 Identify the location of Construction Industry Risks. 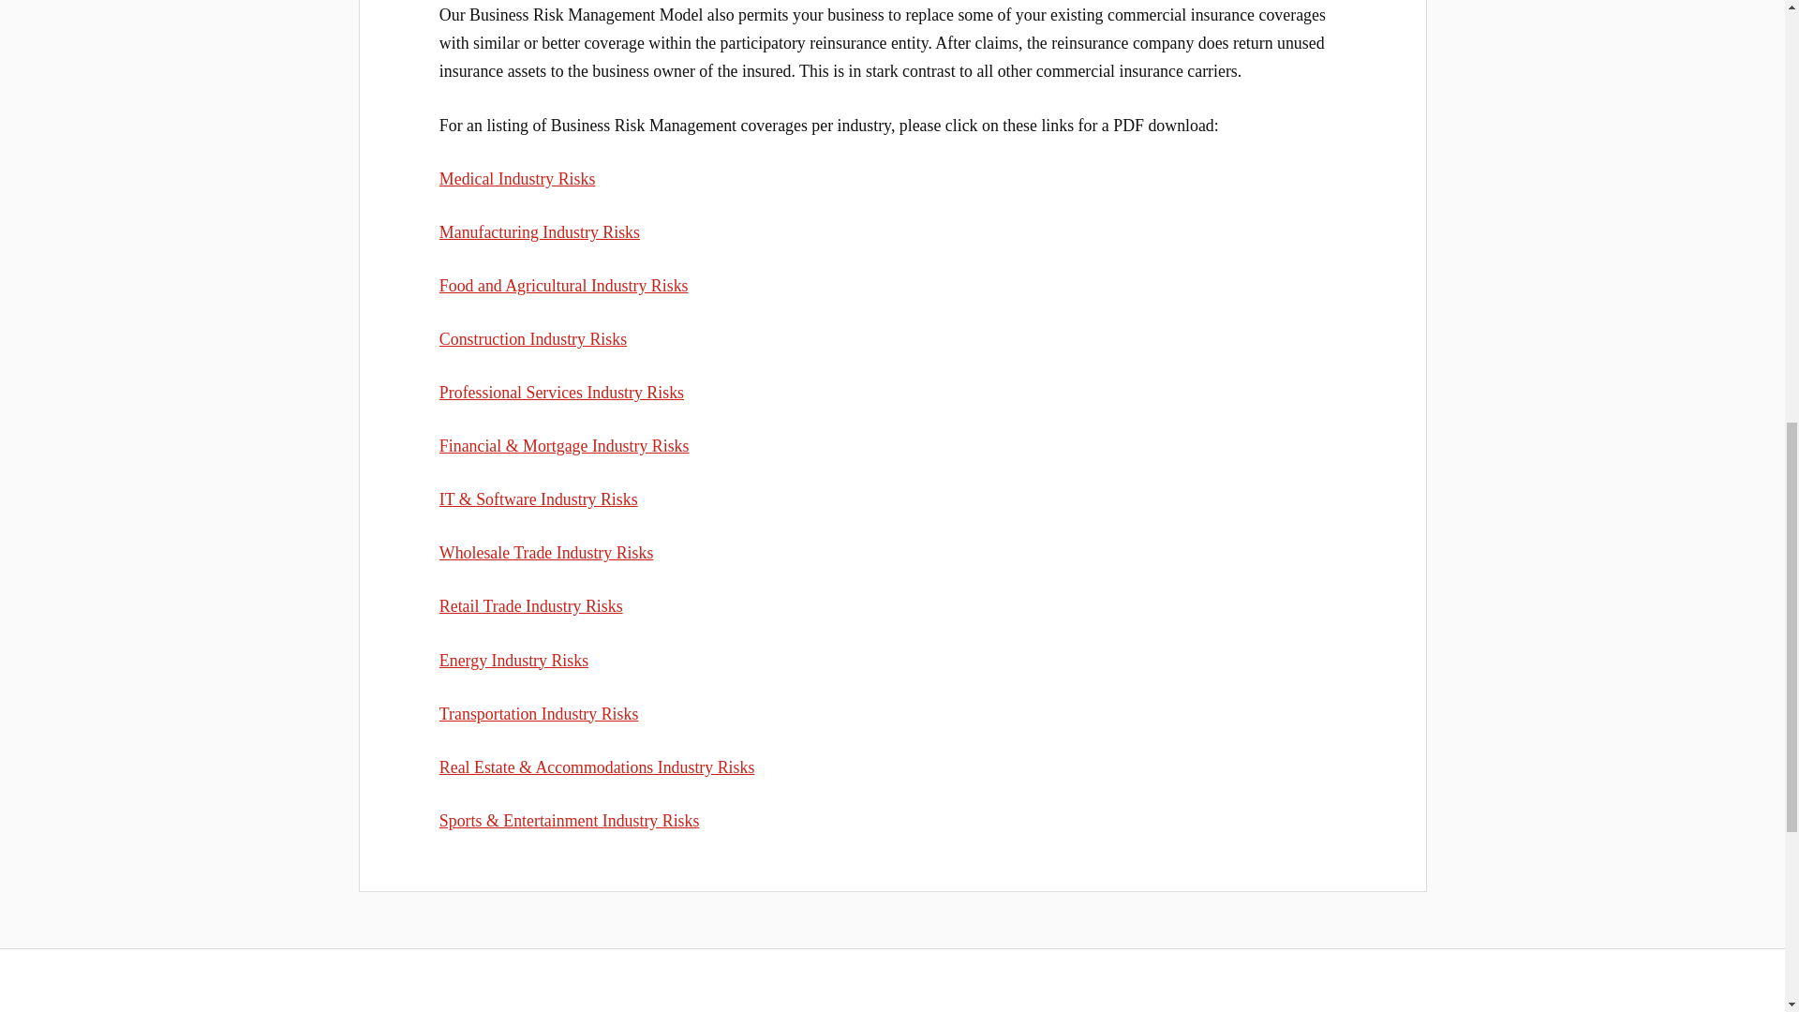
(532, 339).